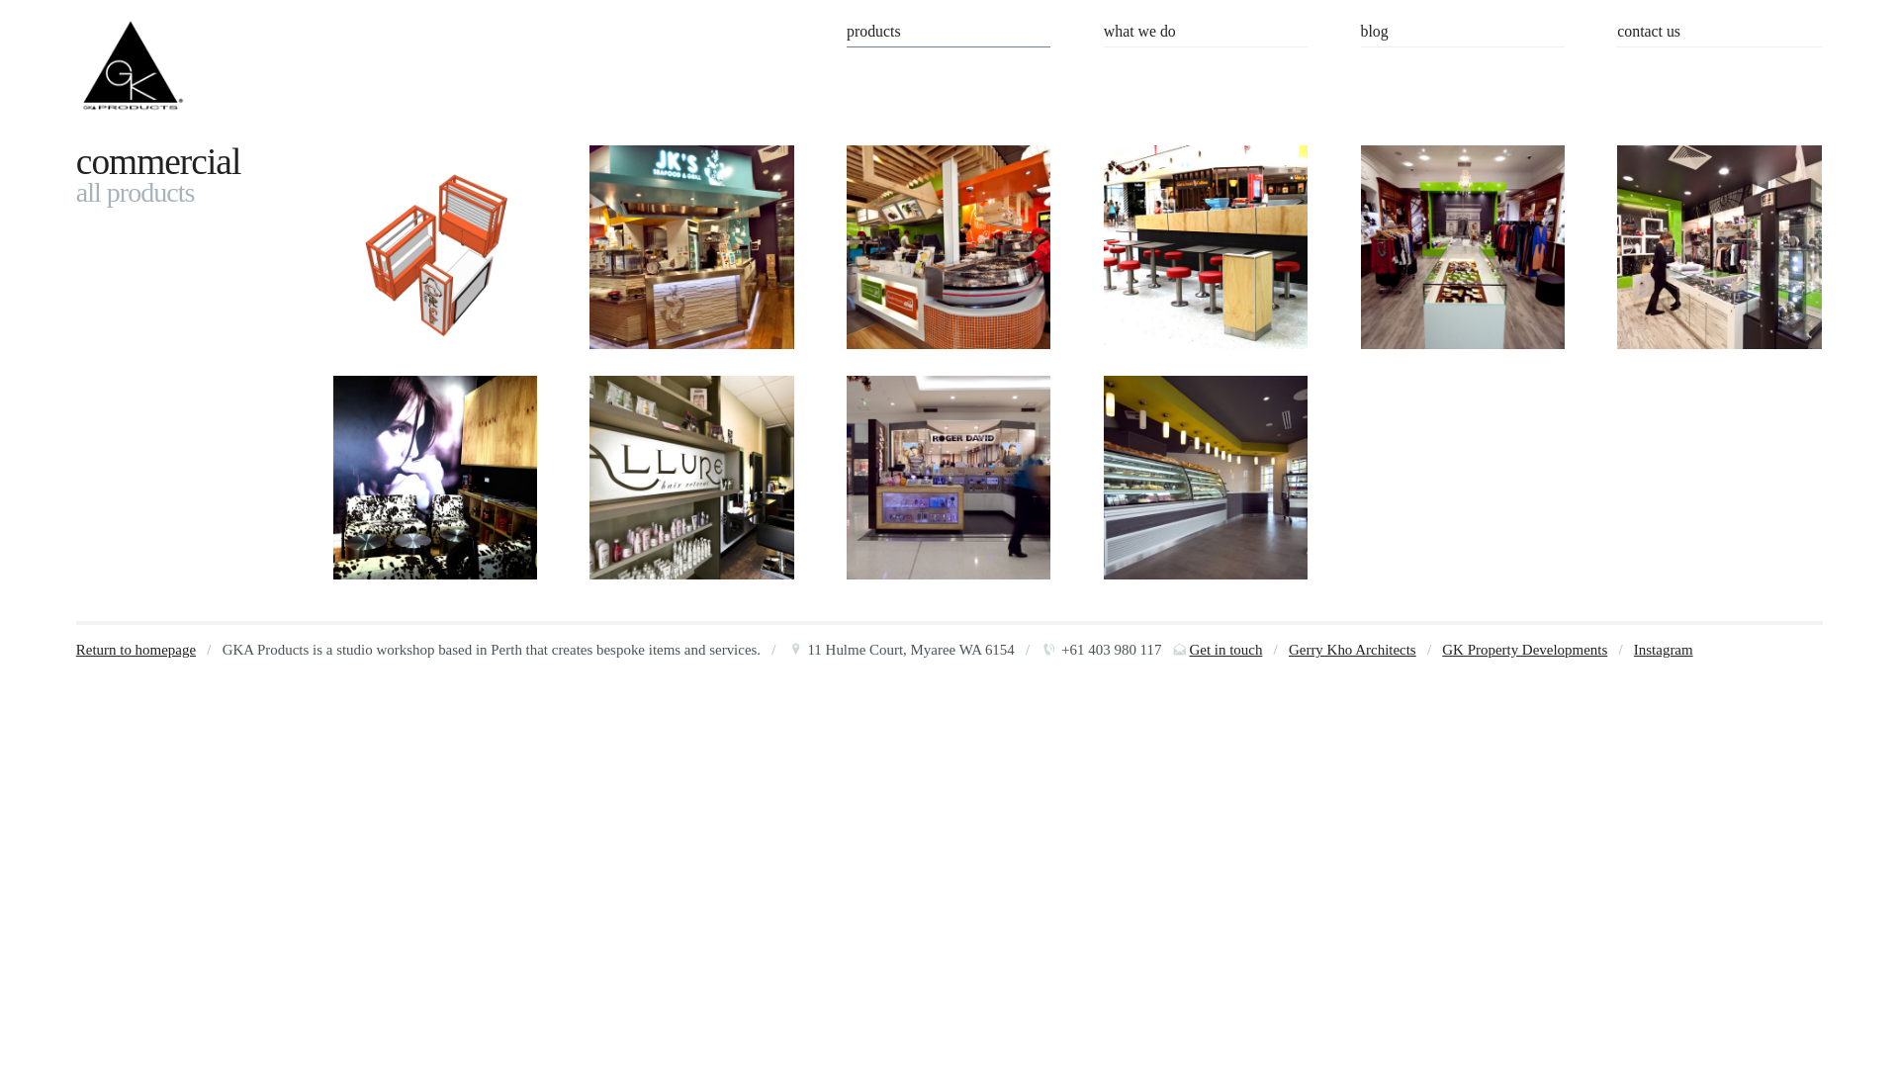 The height and width of the screenshot is (1068, 1899). What do you see at coordinates (1353, 650) in the screenshot?
I see `Gerry Kho Architects` at bounding box center [1353, 650].